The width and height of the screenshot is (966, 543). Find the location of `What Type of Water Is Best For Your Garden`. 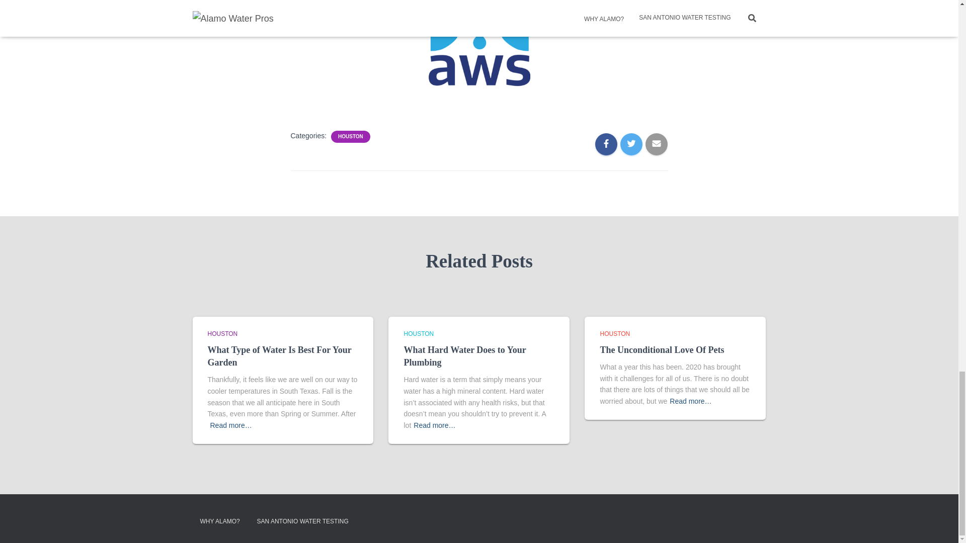

What Type of Water Is Best For Your Garden is located at coordinates (279, 356).